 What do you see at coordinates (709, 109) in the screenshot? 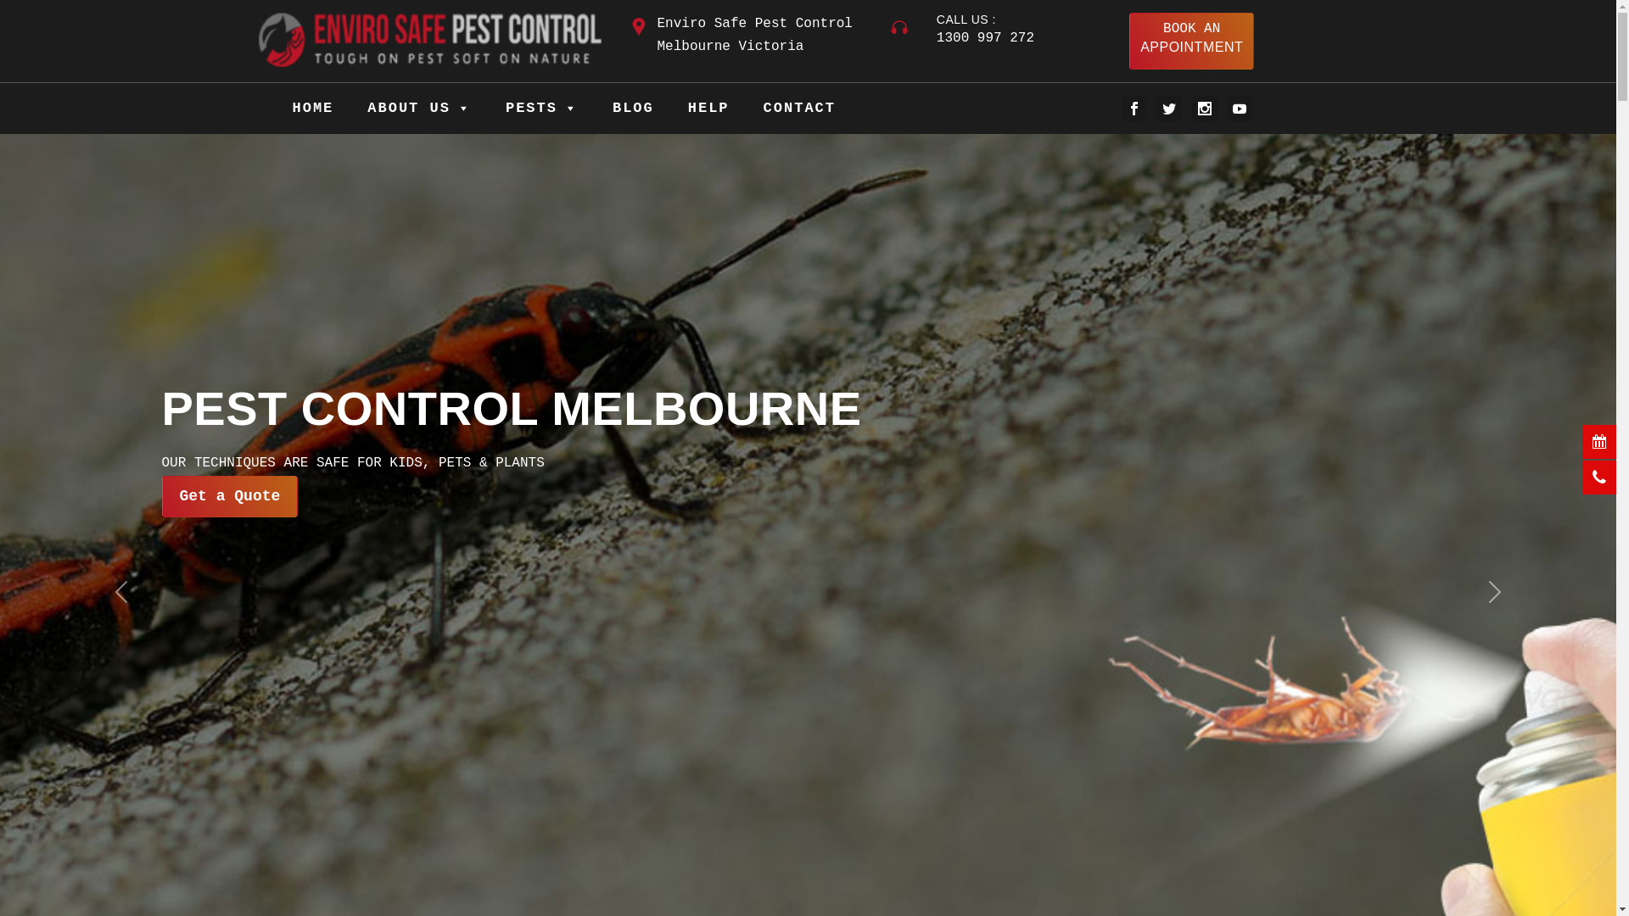
I see `HELP` at bounding box center [709, 109].